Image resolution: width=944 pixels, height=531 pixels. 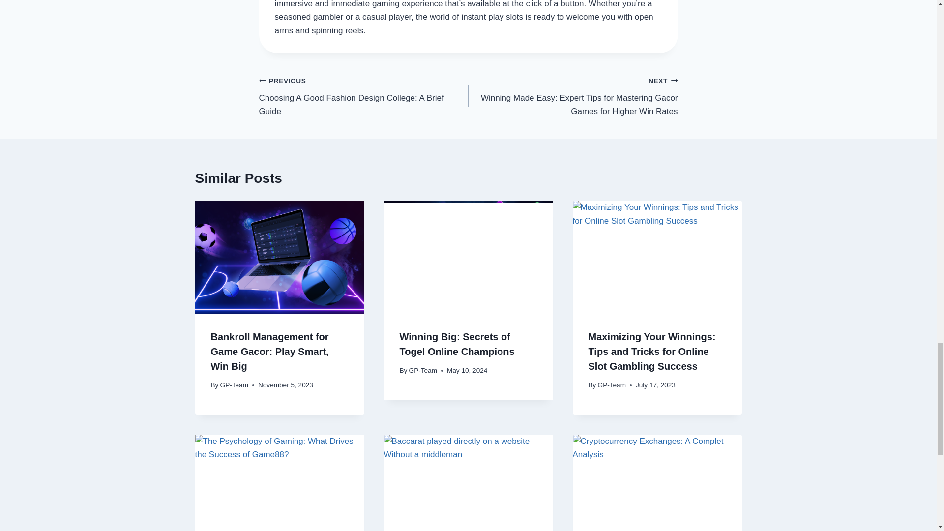 What do you see at coordinates (269, 351) in the screenshot?
I see `Bankroll Management for Game Gacor: Play Smart, Win Big` at bounding box center [269, 351].